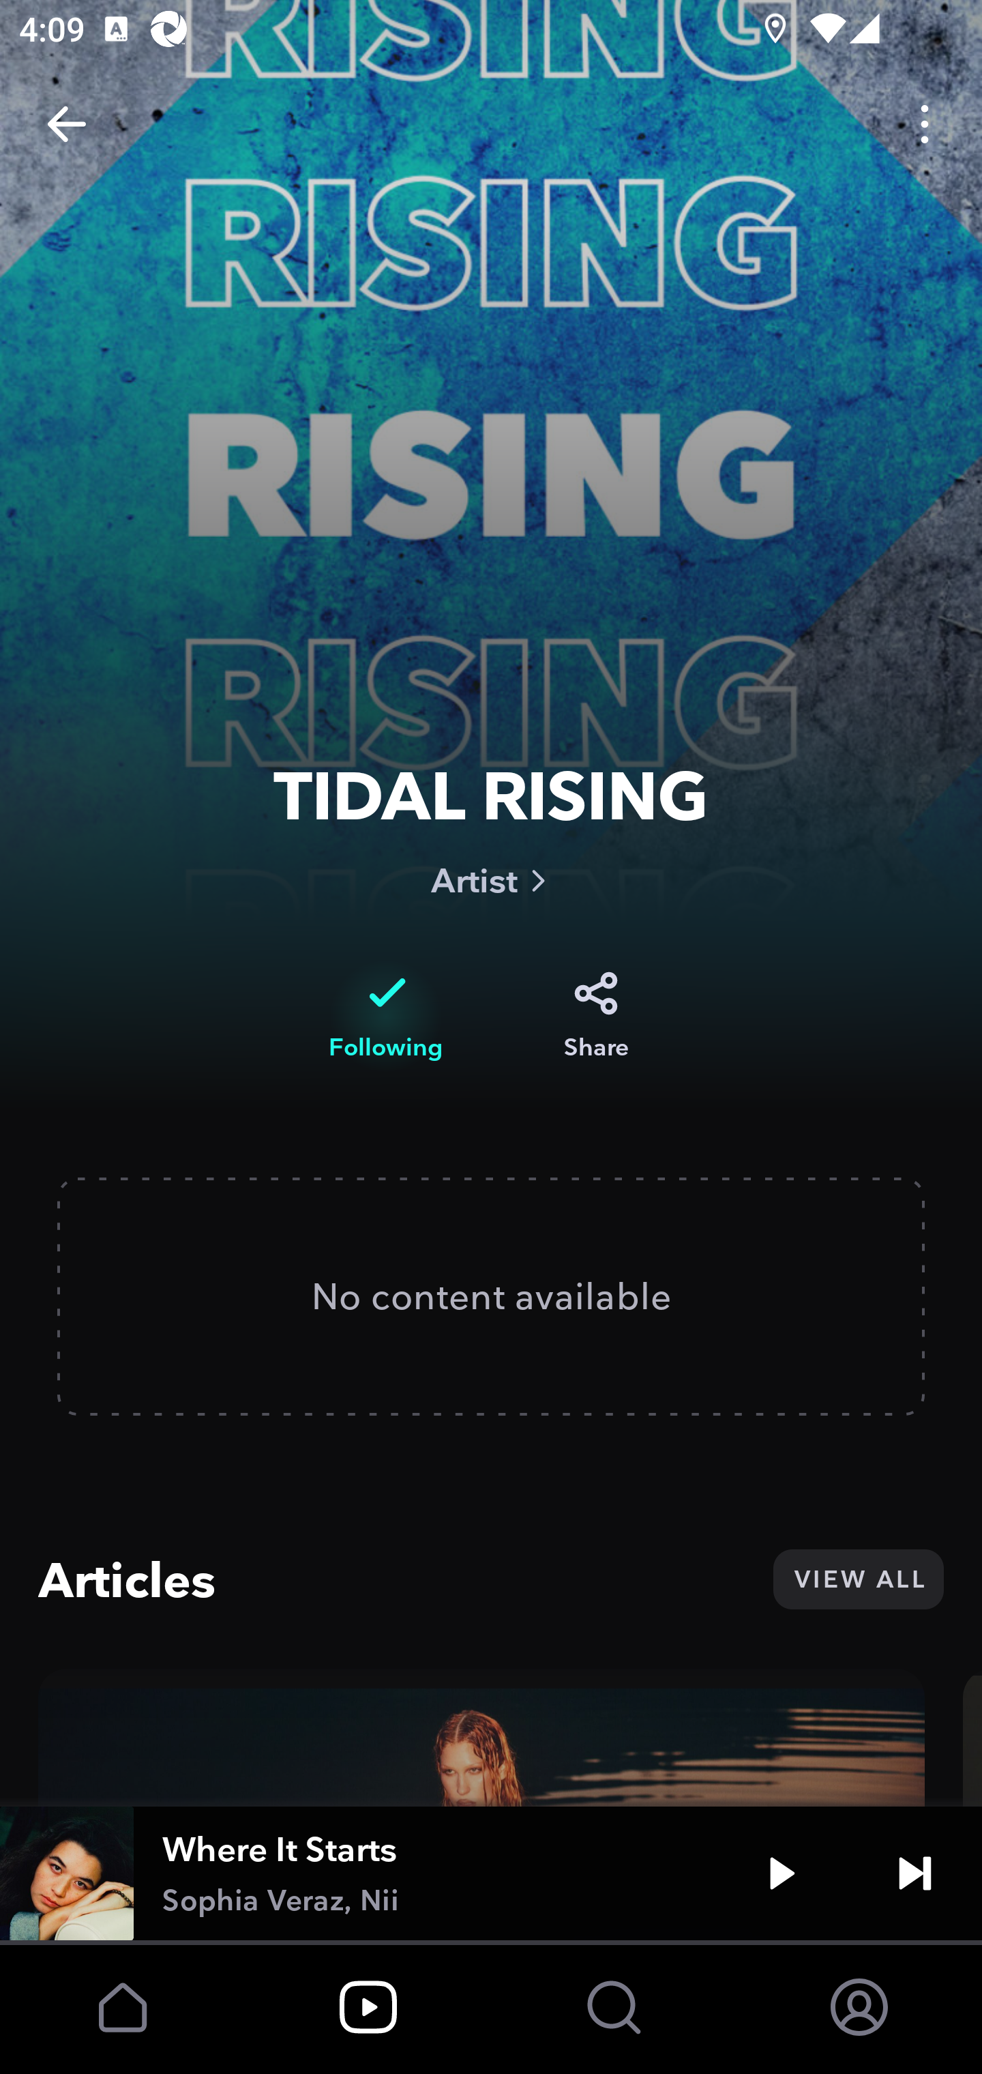 The image size is (982, 2074). Describe the element at coordinates (491, 880) in the screenshot. I see `Artist` at that location.